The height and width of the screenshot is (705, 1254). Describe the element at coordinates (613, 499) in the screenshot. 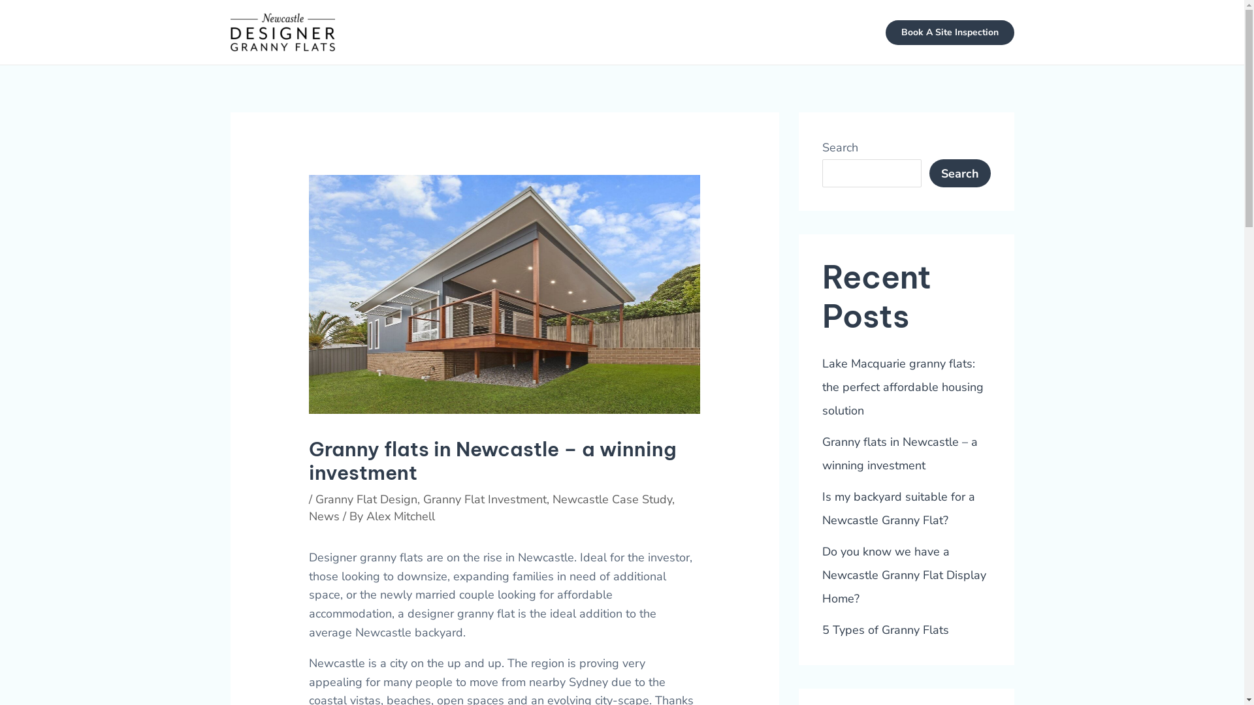

I see `Newcastle Case Study` at that location.